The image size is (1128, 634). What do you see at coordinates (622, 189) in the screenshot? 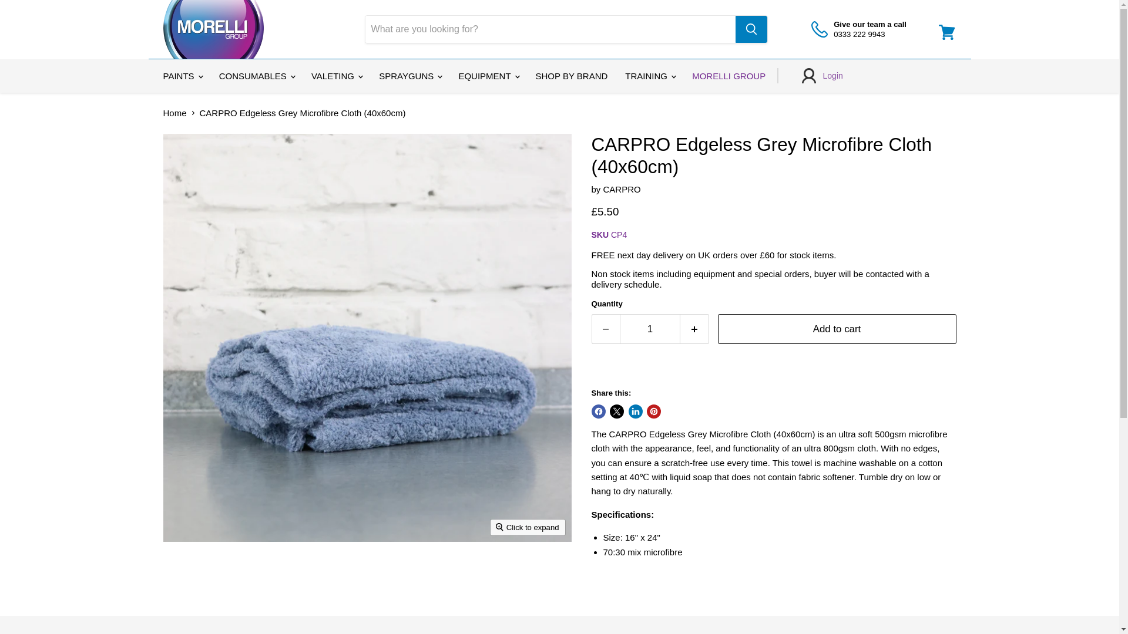
I see `CARPRO` at bounding box center [622, 189].